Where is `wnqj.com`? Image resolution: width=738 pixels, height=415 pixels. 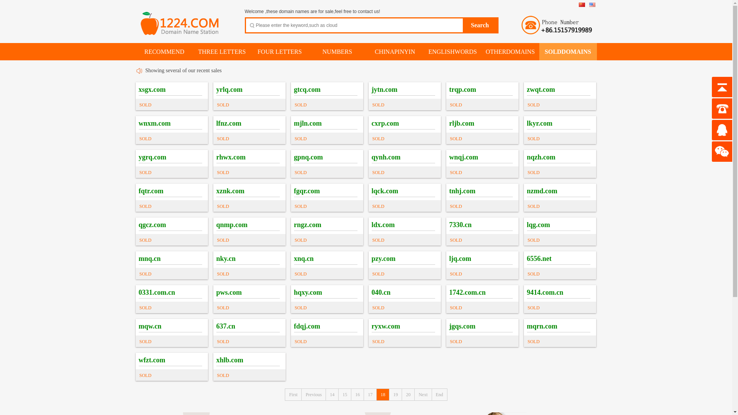 wnqj.com is located at coordinates (464, 157).